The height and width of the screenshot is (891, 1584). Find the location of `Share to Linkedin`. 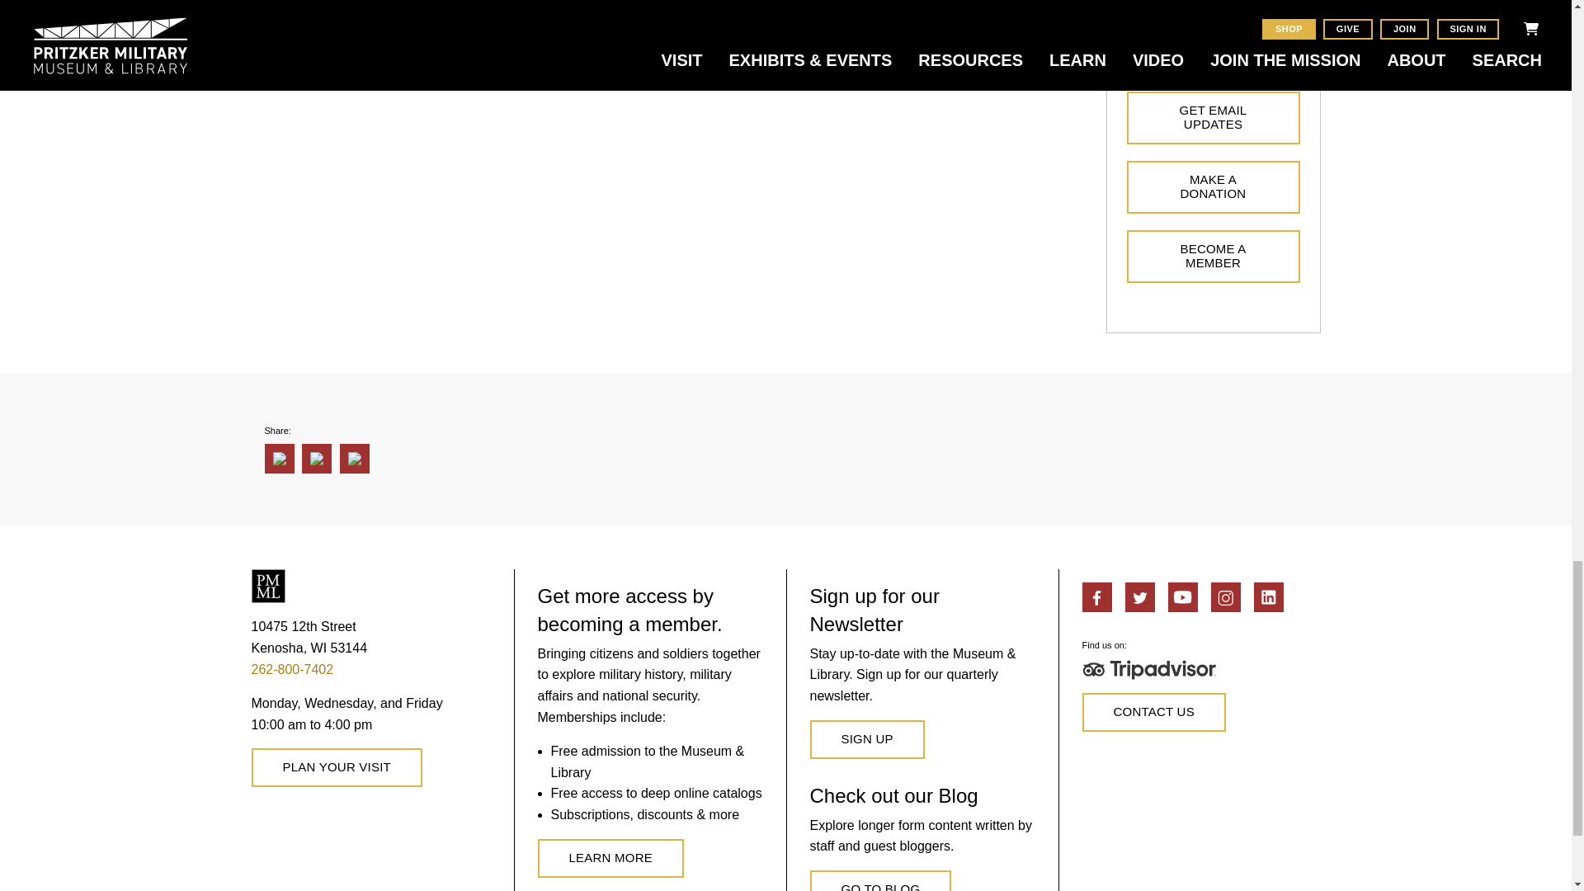

Share to Linkedin is located at coordinates (317, 458).